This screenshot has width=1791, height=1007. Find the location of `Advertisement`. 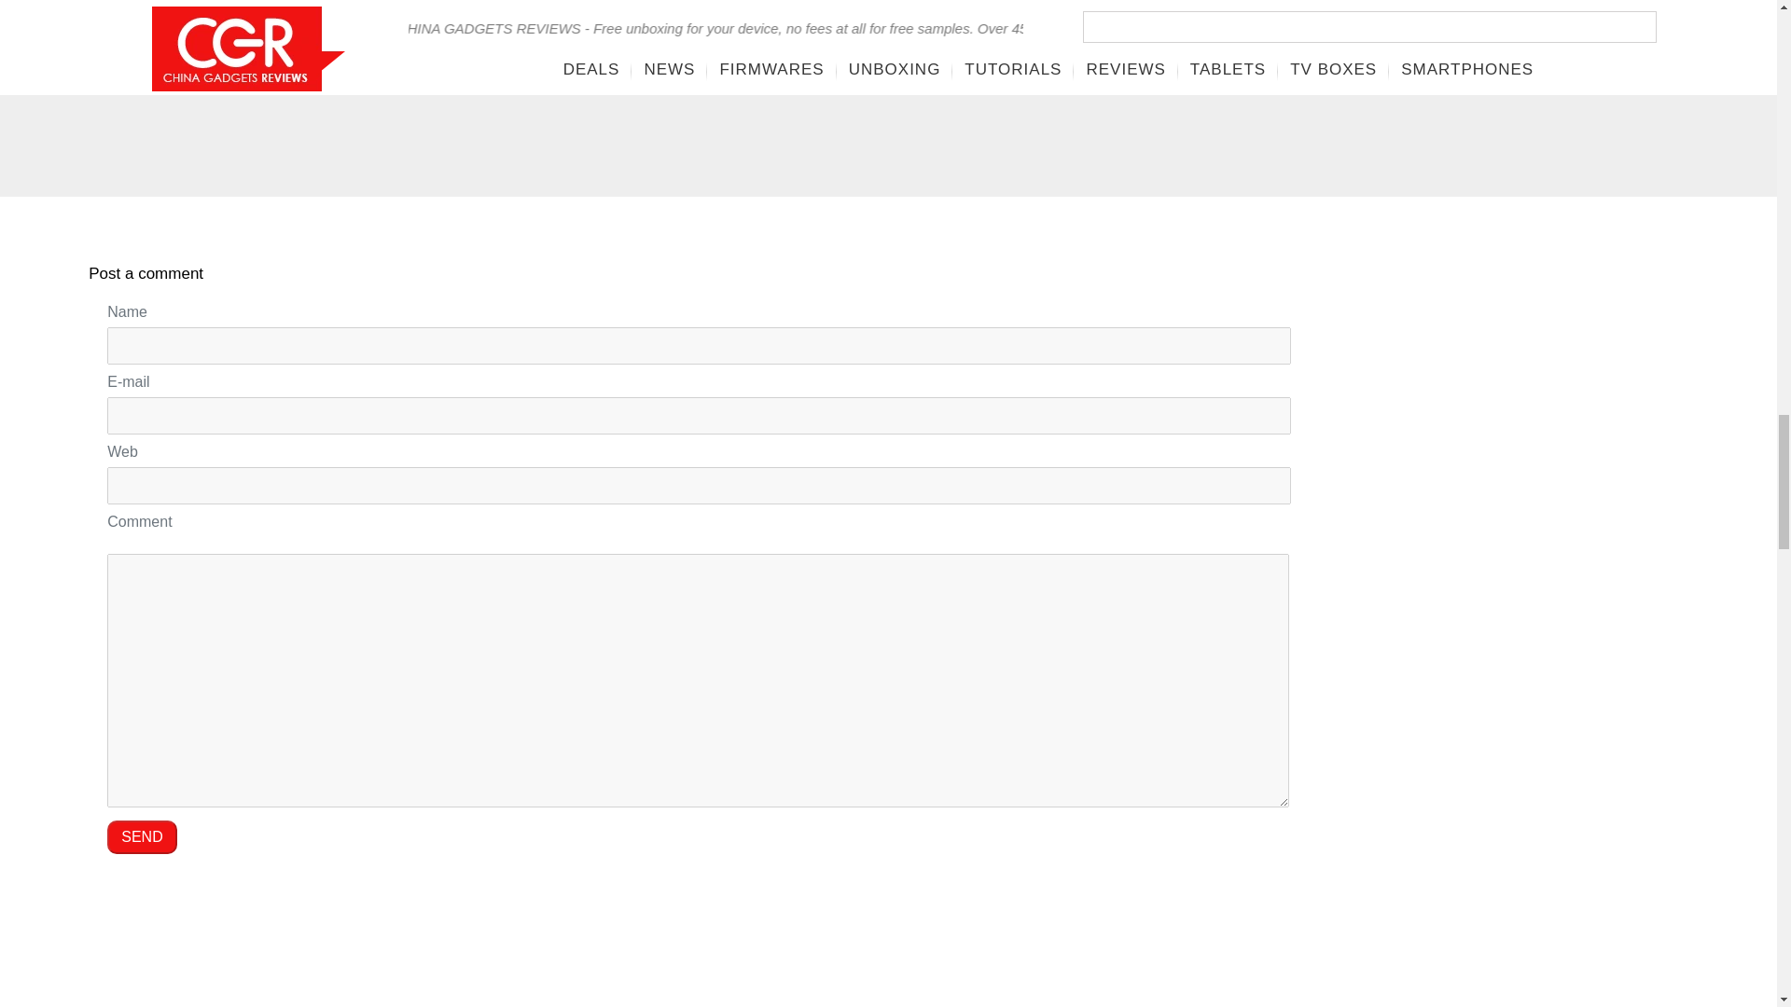

Advertisement is located at coordinates (1559, 988).